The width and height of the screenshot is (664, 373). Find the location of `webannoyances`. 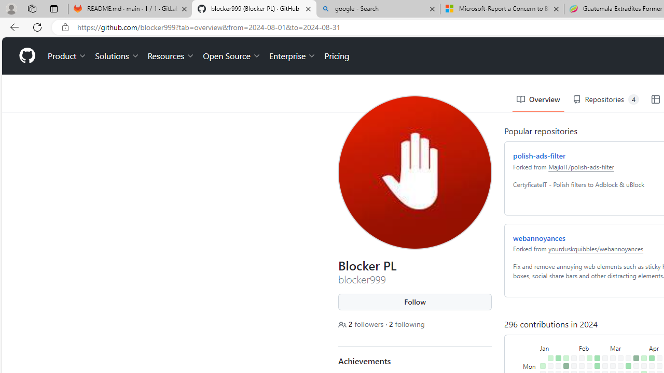

webannoyances is located at coordinates (537, 200).